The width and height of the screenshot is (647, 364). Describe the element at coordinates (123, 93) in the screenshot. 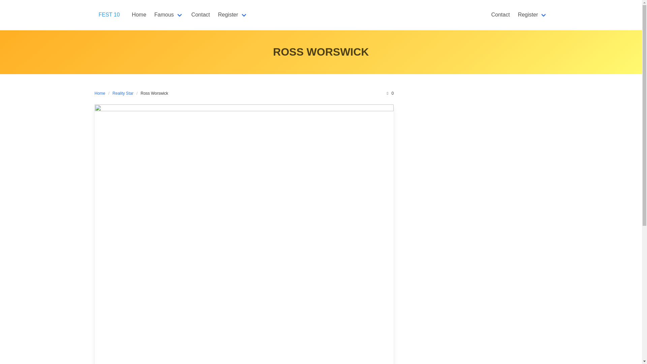

I see `Reality Star` at that location.